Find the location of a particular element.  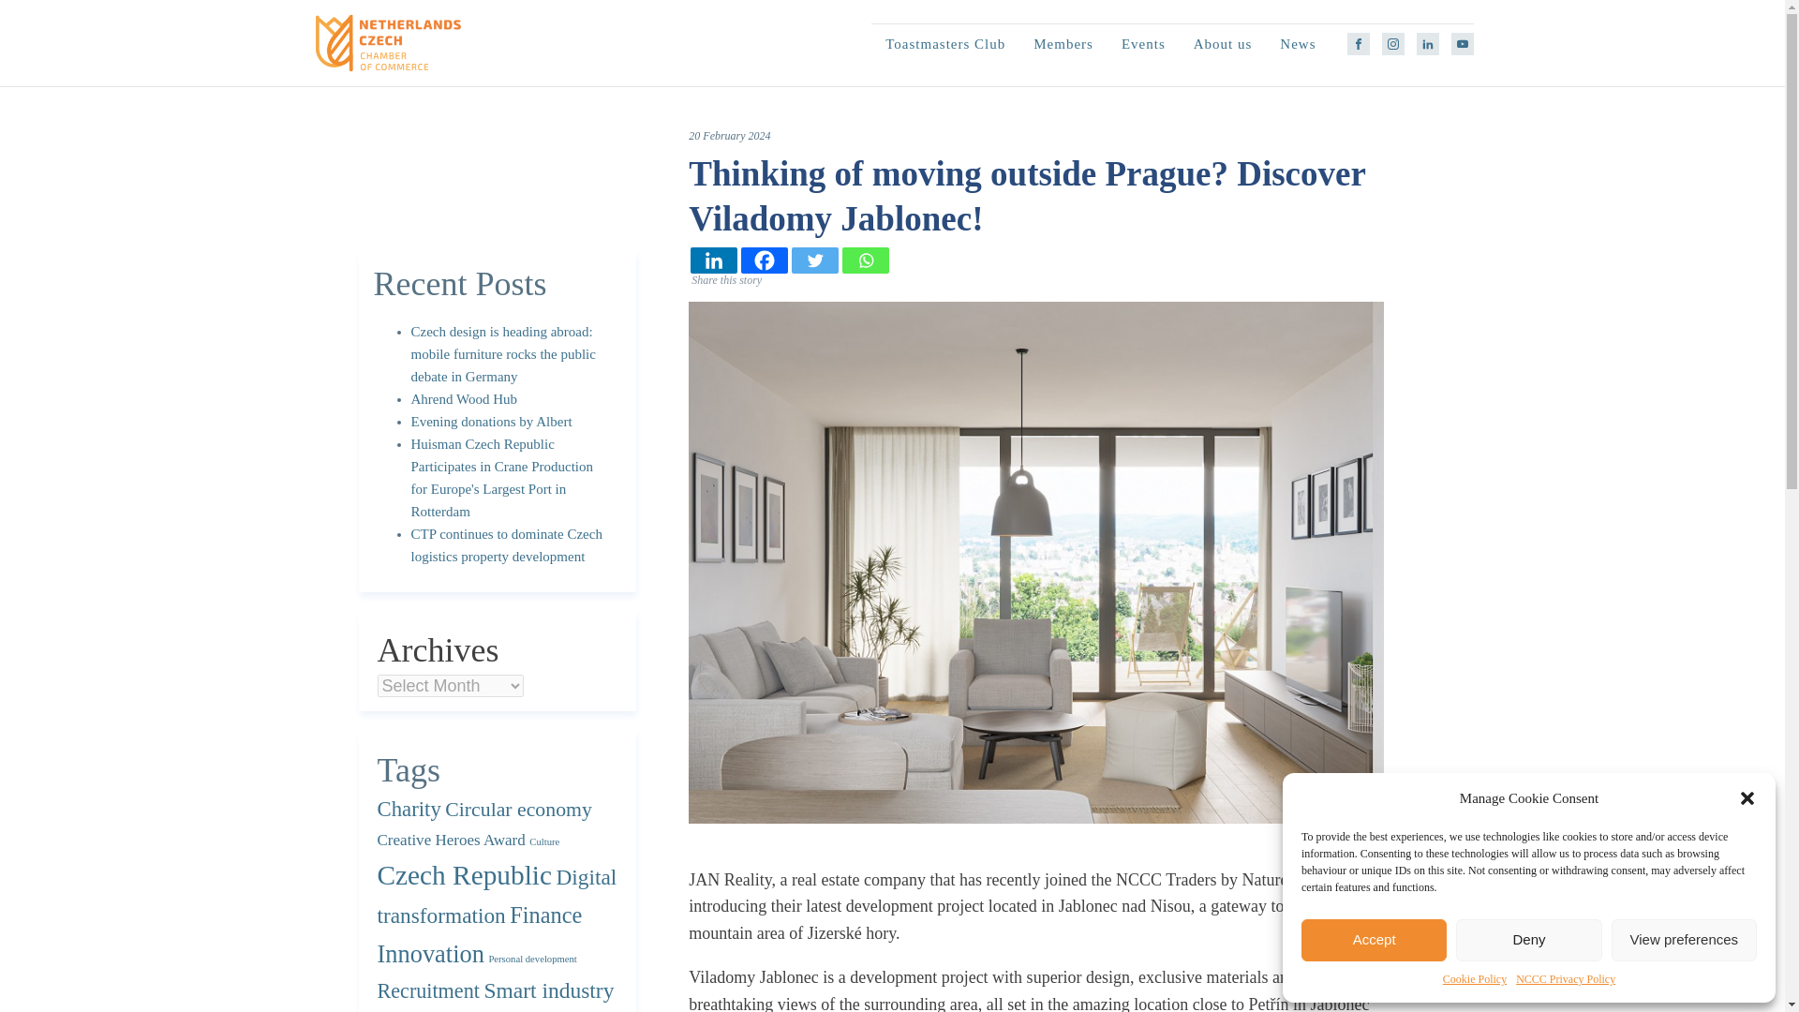

Accept is located at coordinates (1374, 940).